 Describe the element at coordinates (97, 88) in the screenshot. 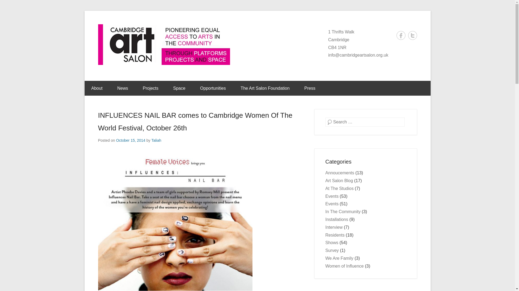

I see `About` at that location.